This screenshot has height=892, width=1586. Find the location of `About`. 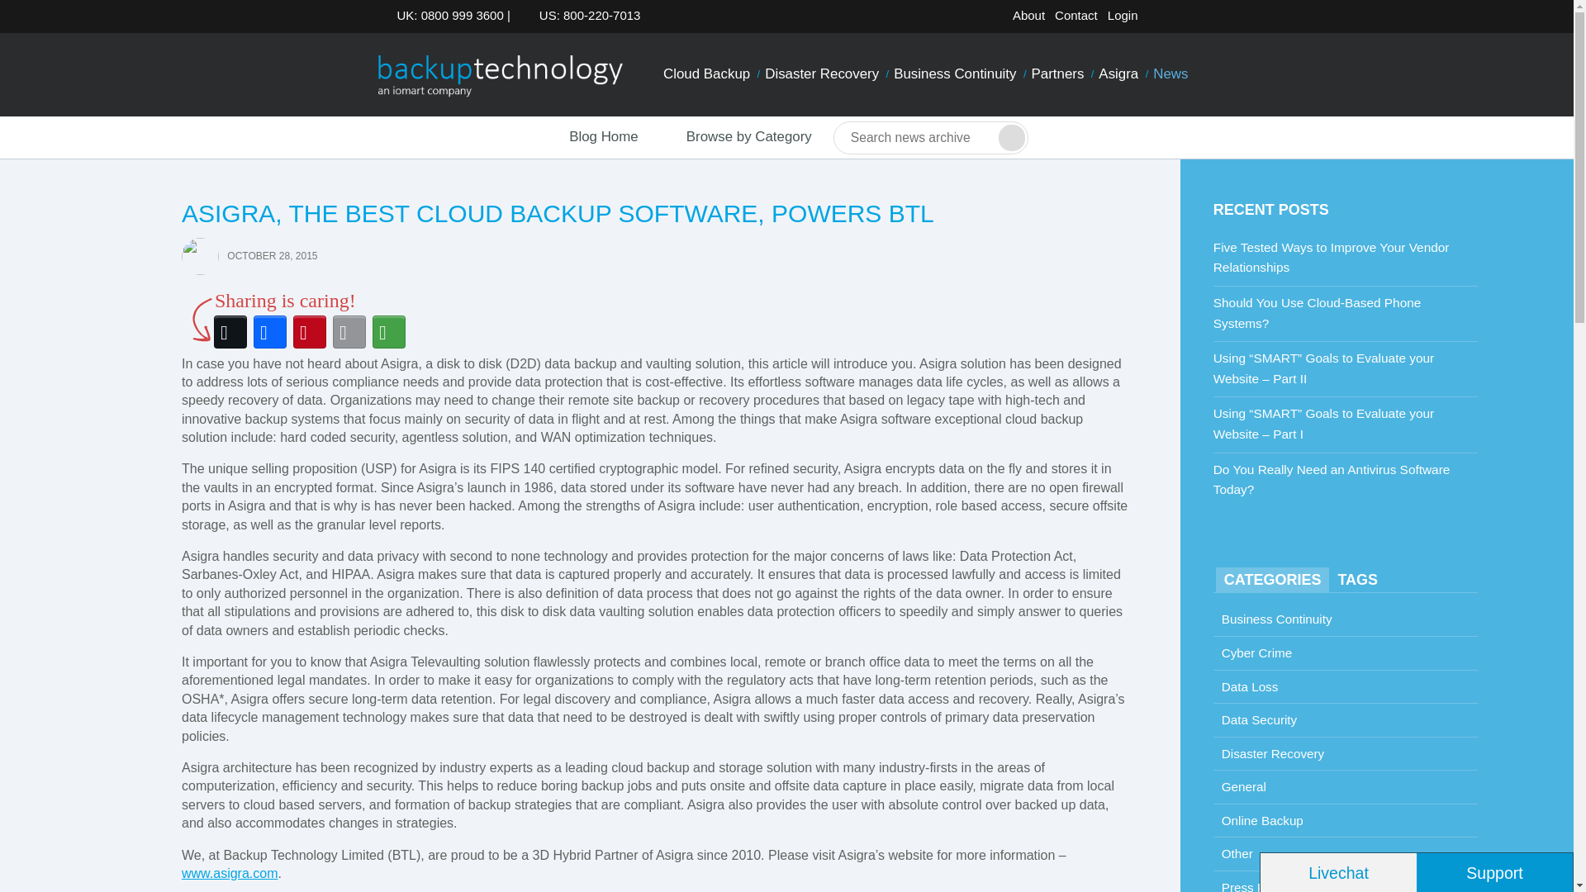

About is located at coordinates (1028, 16).